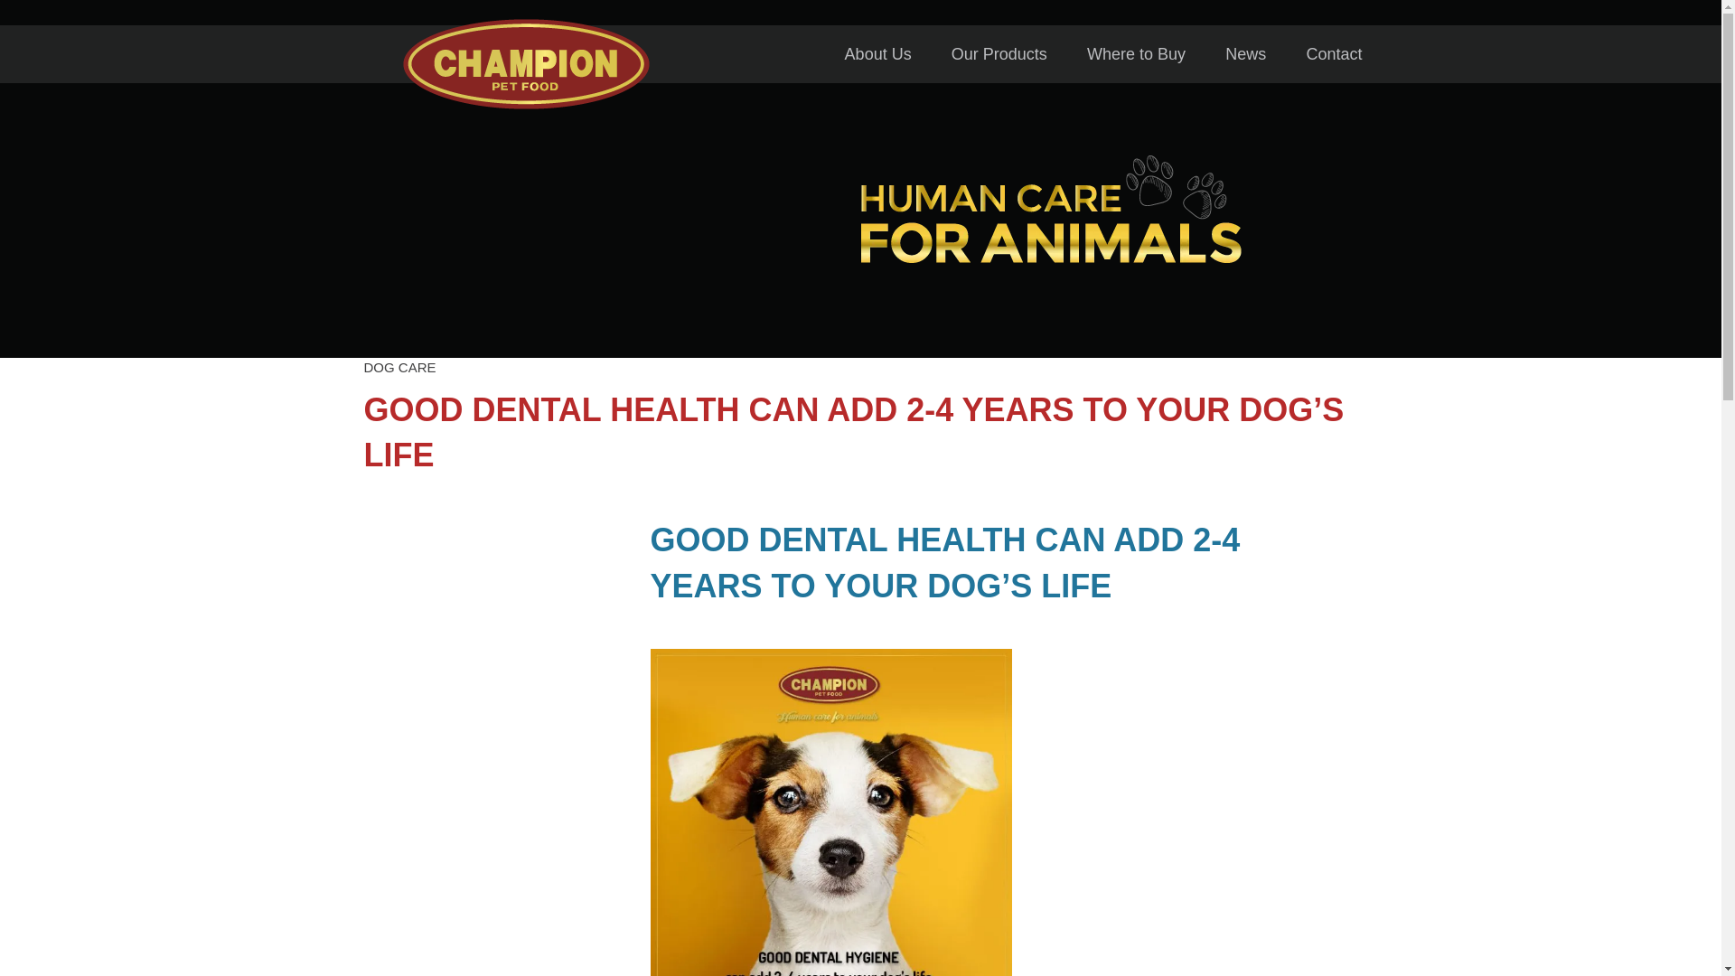 The image size is (1735, 976). I want to click on Where to Buy, so click(1136, 54).